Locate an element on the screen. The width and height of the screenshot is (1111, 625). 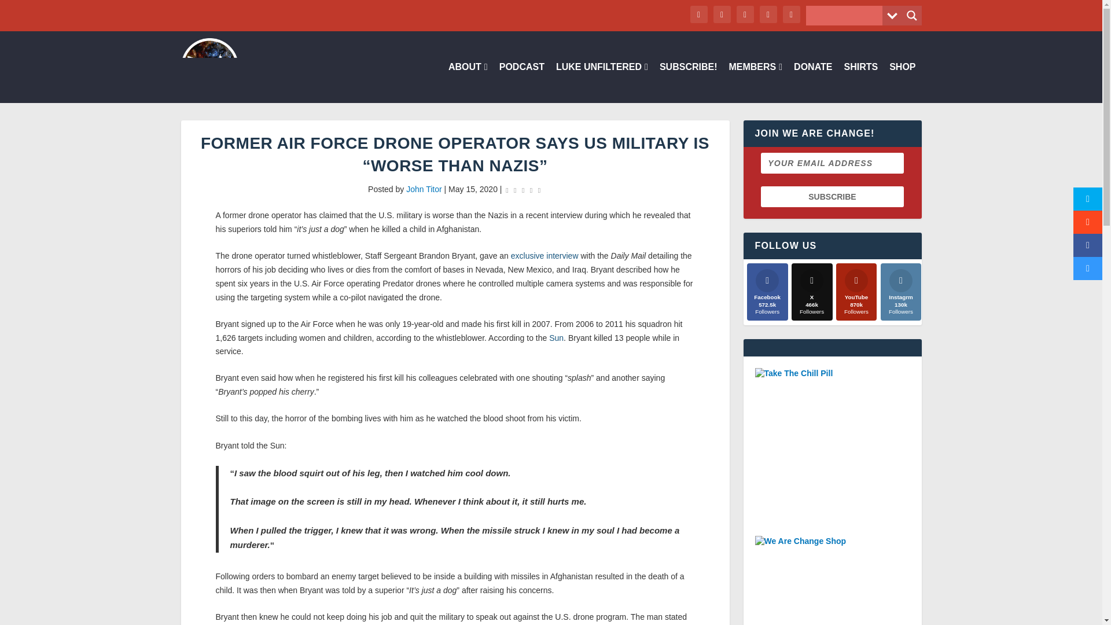
exclusive interview is located at coordinates (545, 256).